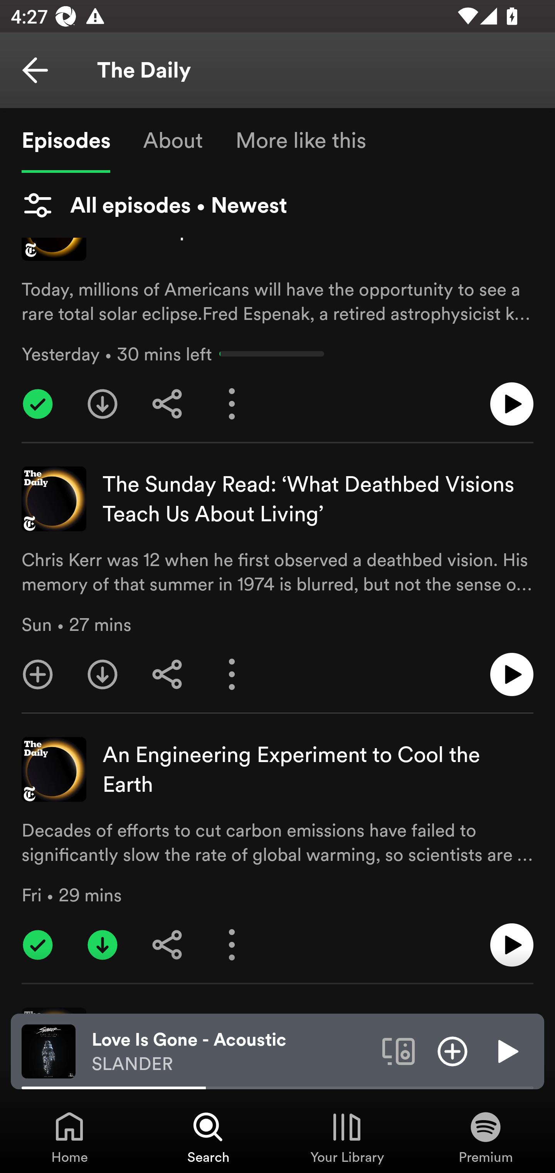 Image resolution: width=555 pixels, height=1173 pixels. Describe the element at coordinates (167, 674) in the screenshot. I see `Share` at that location.